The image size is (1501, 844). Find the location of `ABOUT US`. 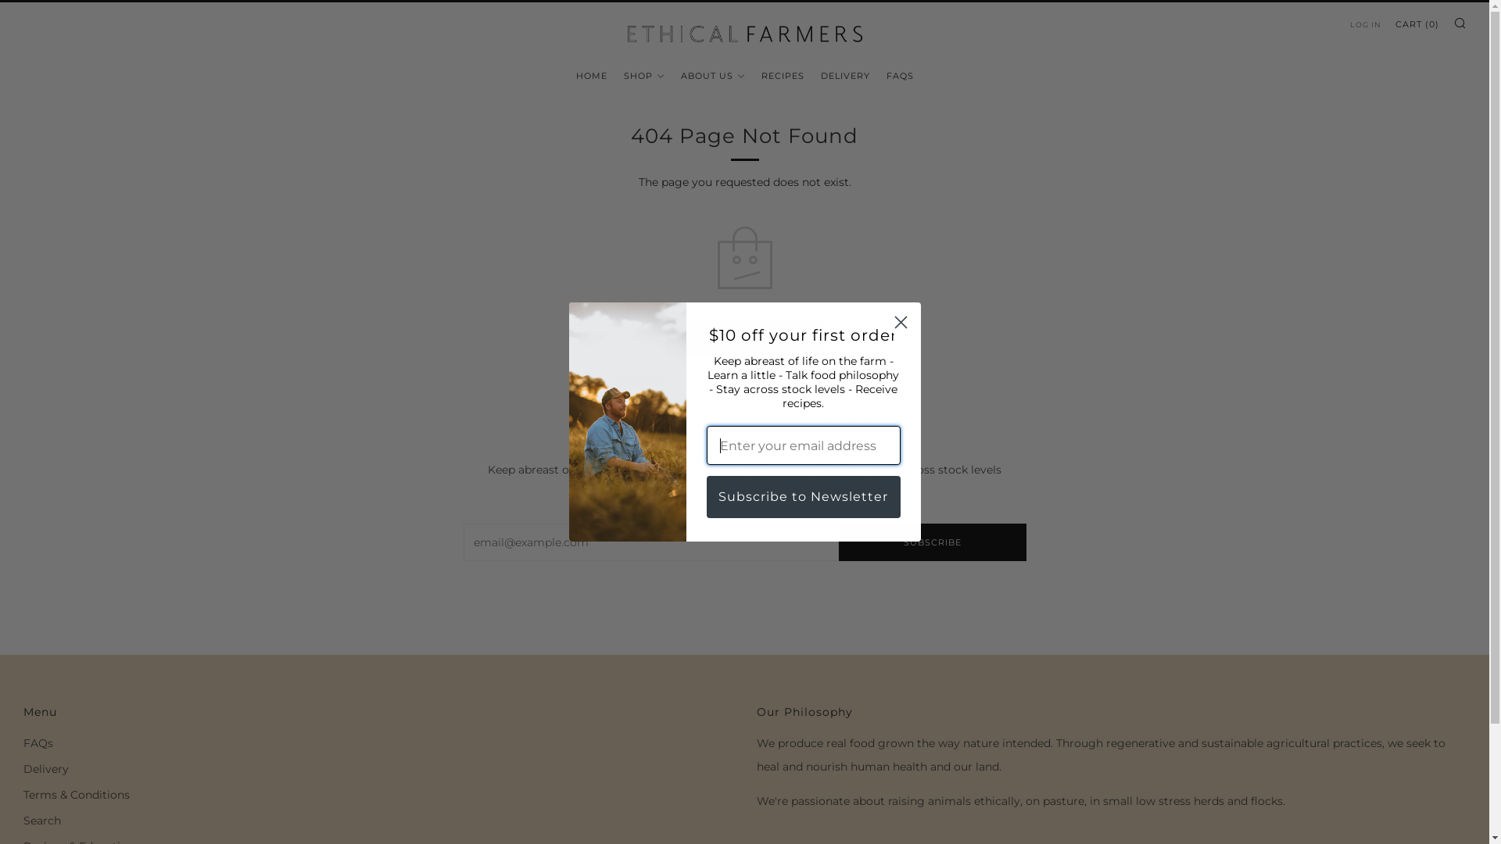

ABOUT US is located at coordinates (712, 76).